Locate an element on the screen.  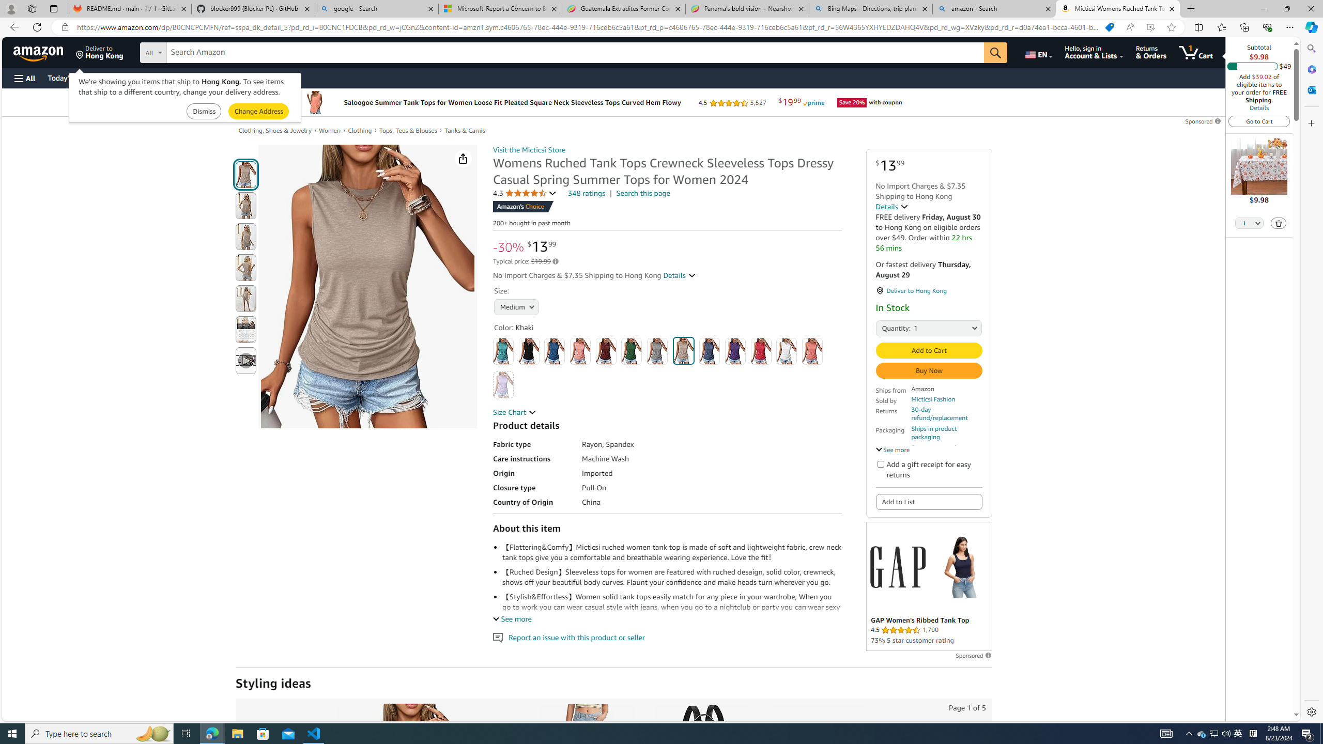
Amazon is located at coordinates (39, 52).